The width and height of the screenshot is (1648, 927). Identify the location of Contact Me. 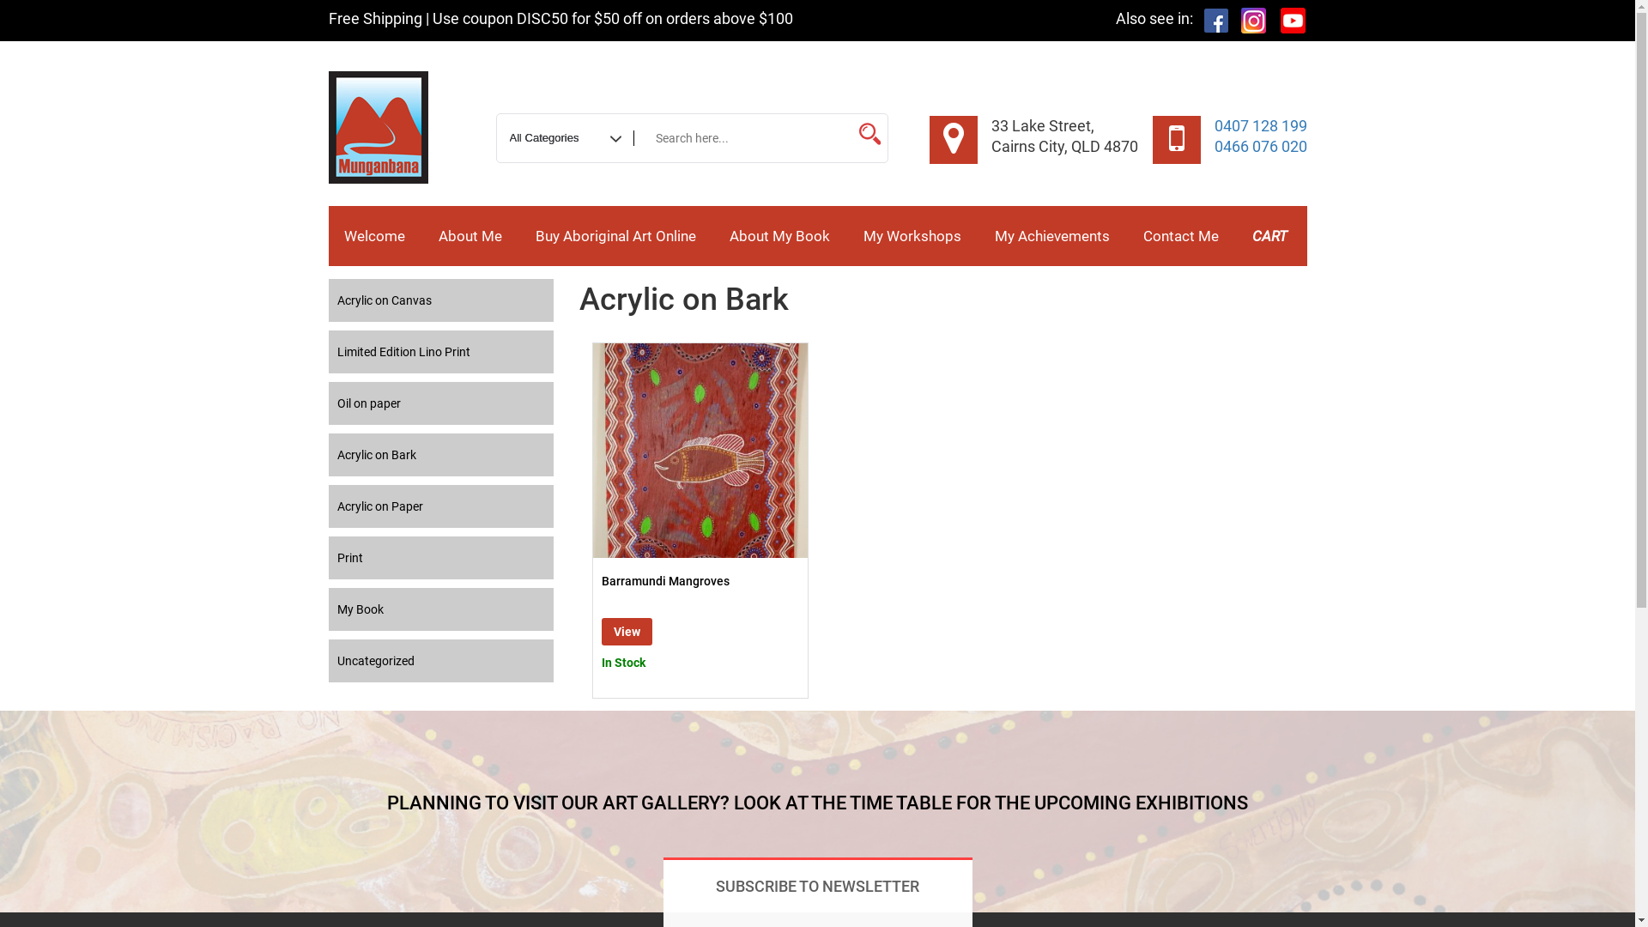
(1181, 236).